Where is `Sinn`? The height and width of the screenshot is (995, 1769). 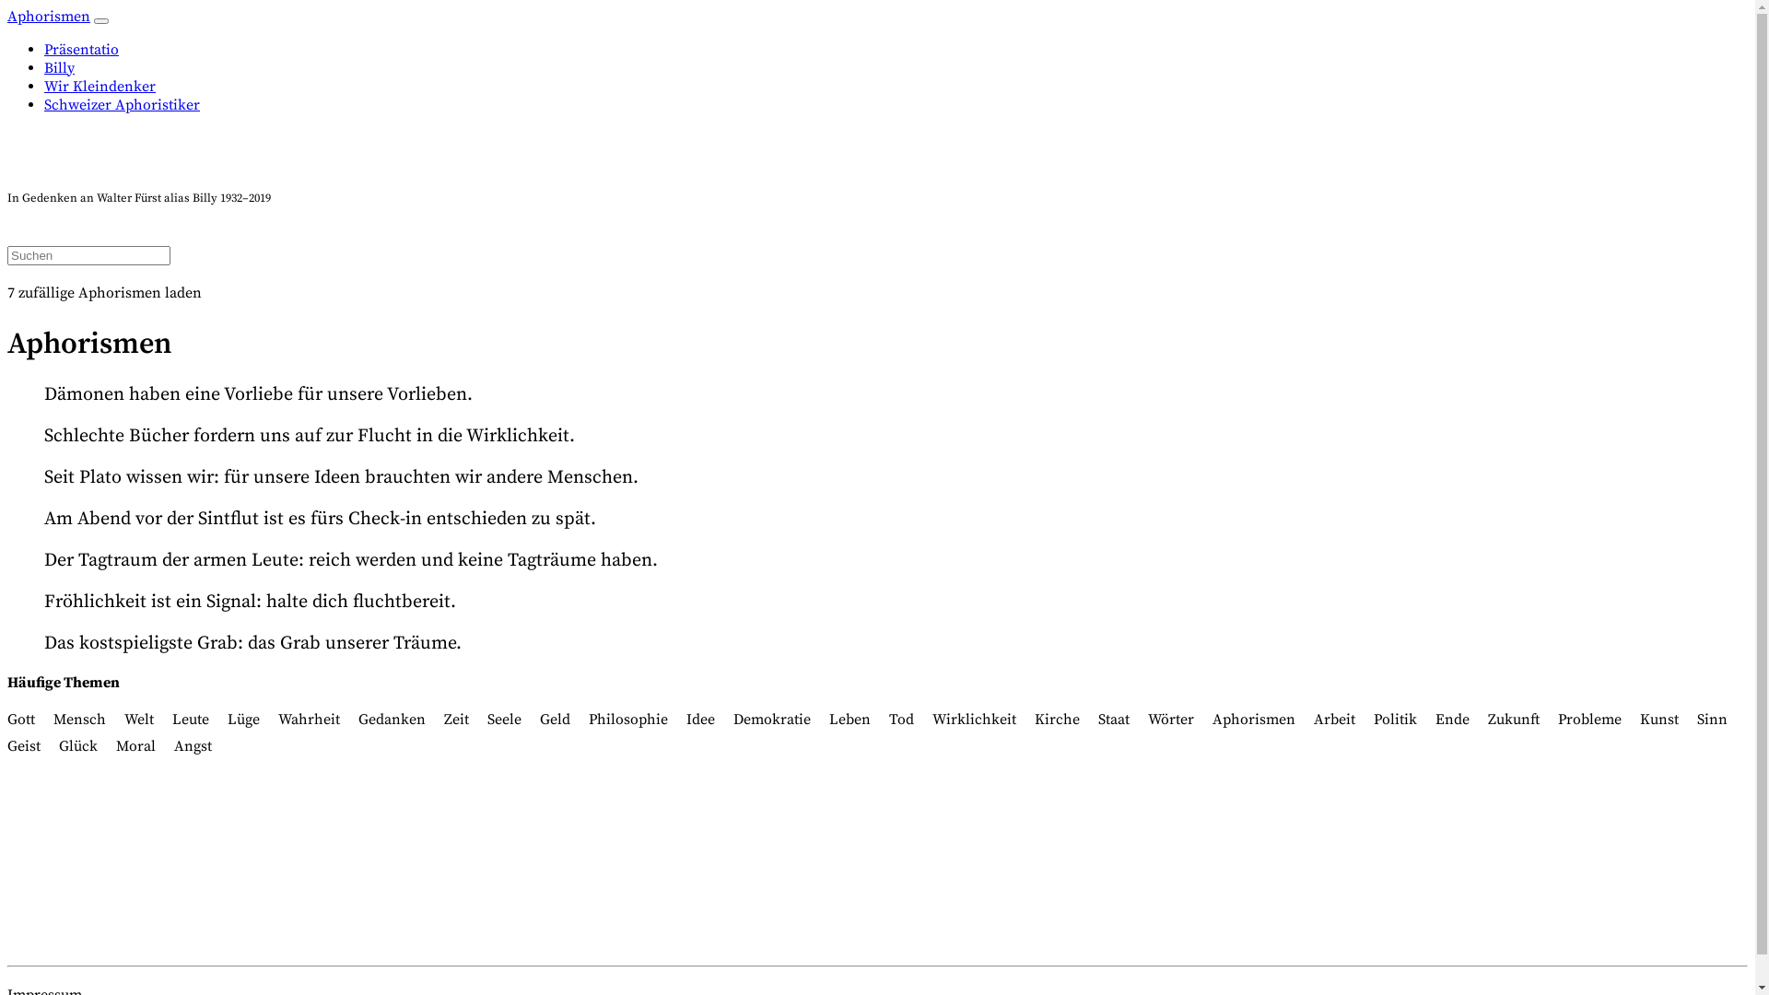
Sinn is located at coordinates (1712, 720).